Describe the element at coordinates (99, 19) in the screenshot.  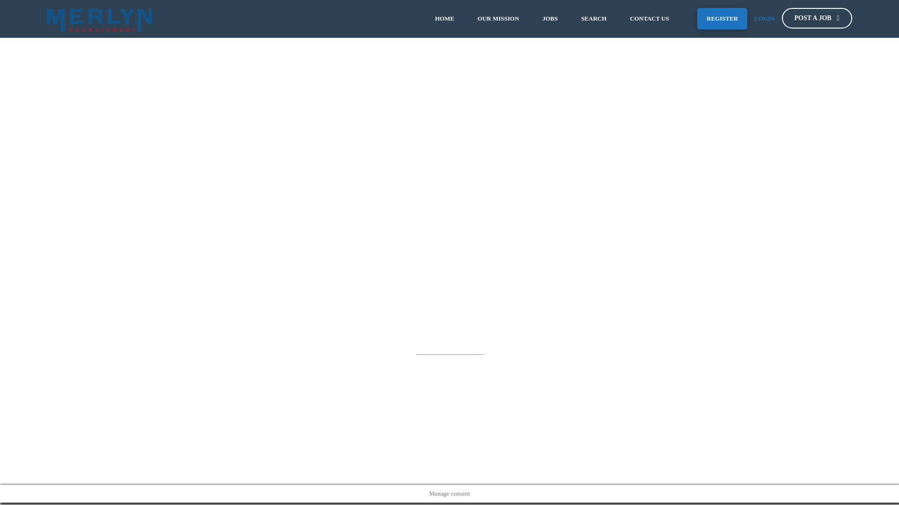
I see `MERLYN Recruitment` at that location.